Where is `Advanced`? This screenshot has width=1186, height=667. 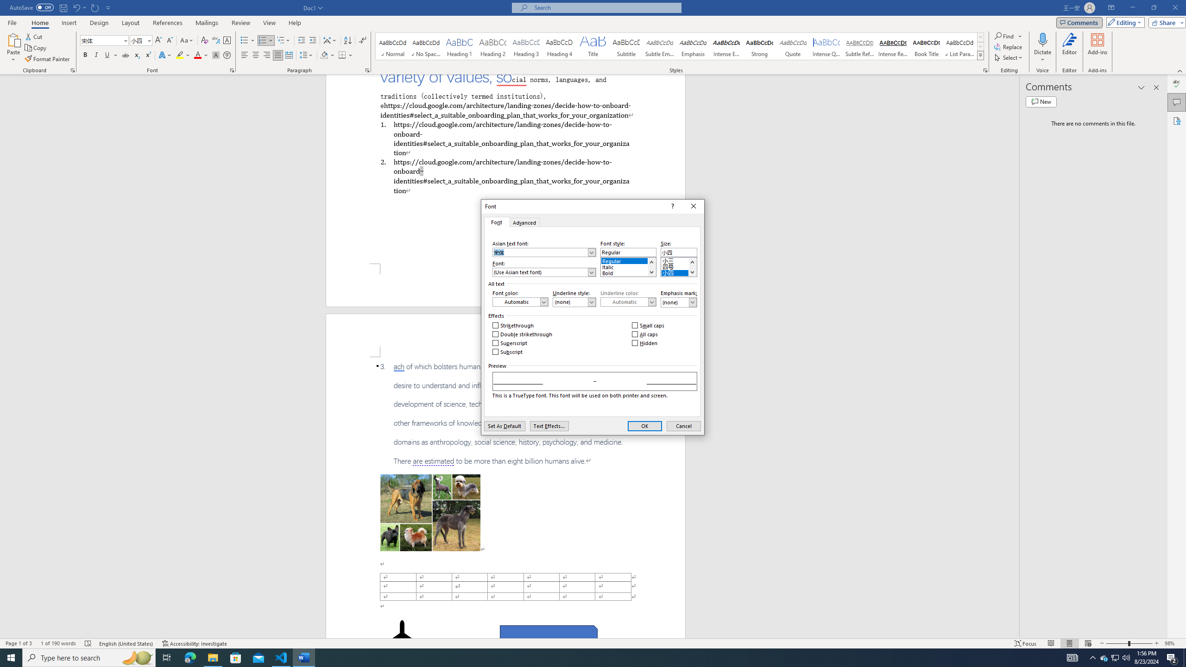 Advanced is located at coordinates (524, 222).